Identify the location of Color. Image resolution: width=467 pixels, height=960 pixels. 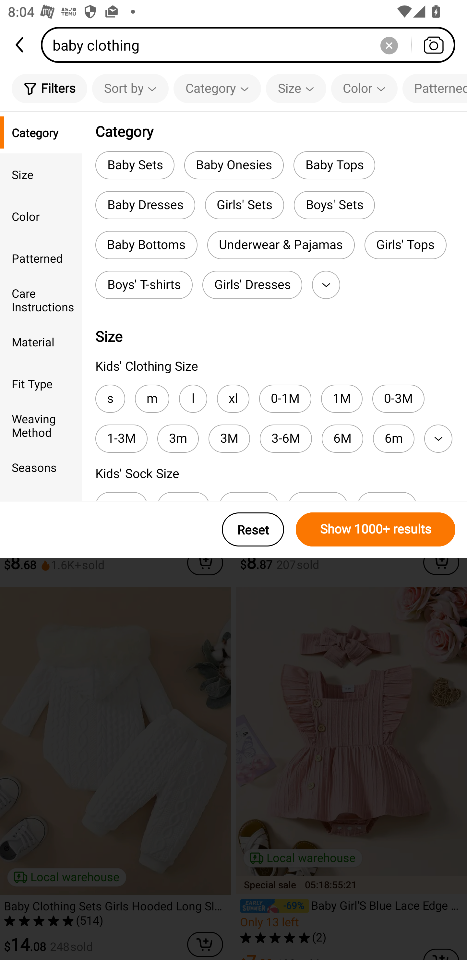
(41, 216).